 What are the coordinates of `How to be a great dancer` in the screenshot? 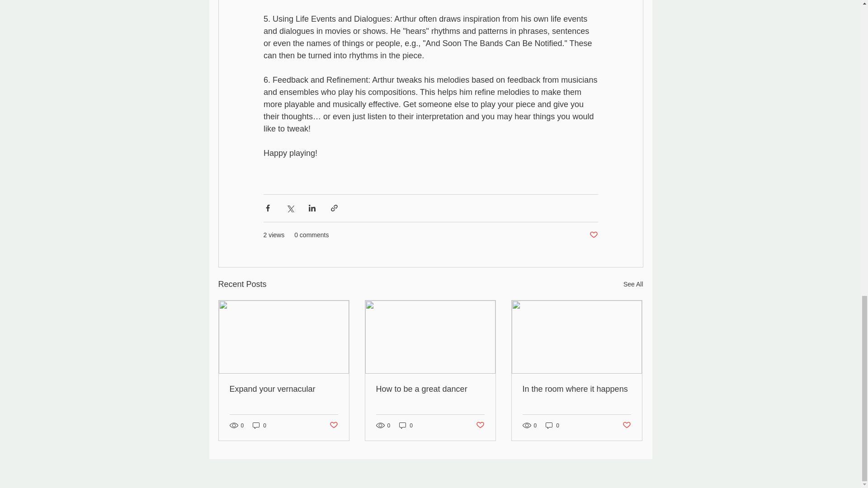 It's located at (430, 389).